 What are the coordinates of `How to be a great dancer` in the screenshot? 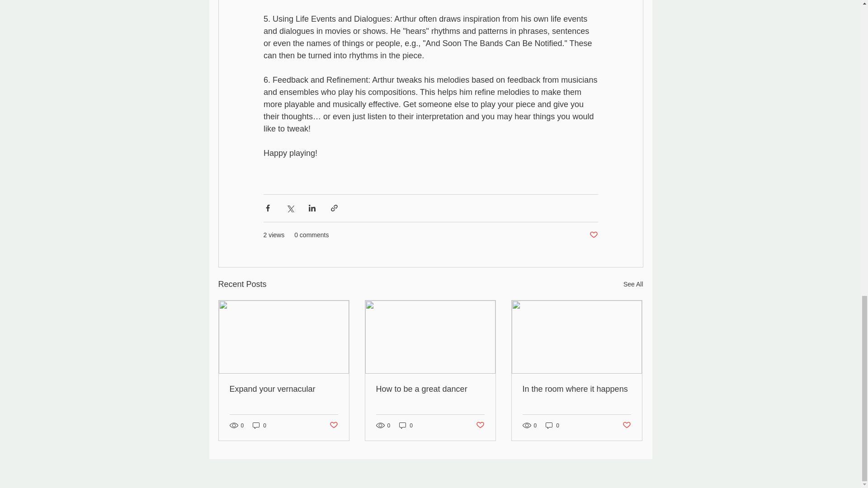 It's located at (430, 389).